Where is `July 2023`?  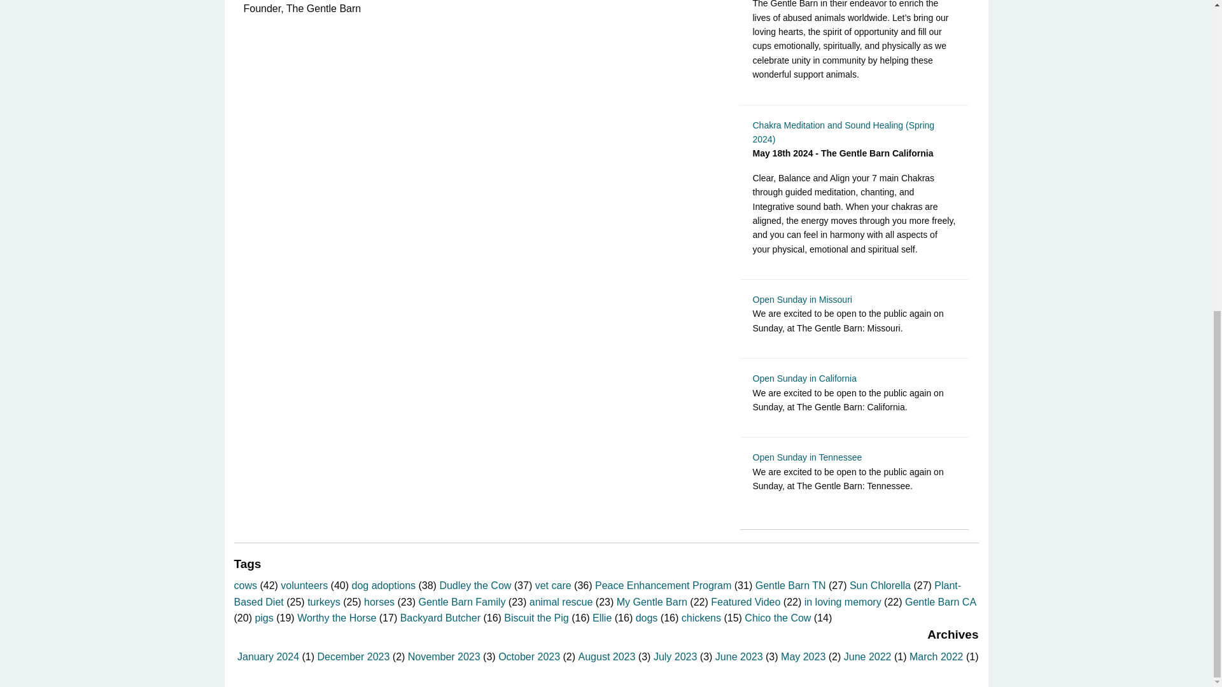 July 2023 is located at coordinates (676, 656).